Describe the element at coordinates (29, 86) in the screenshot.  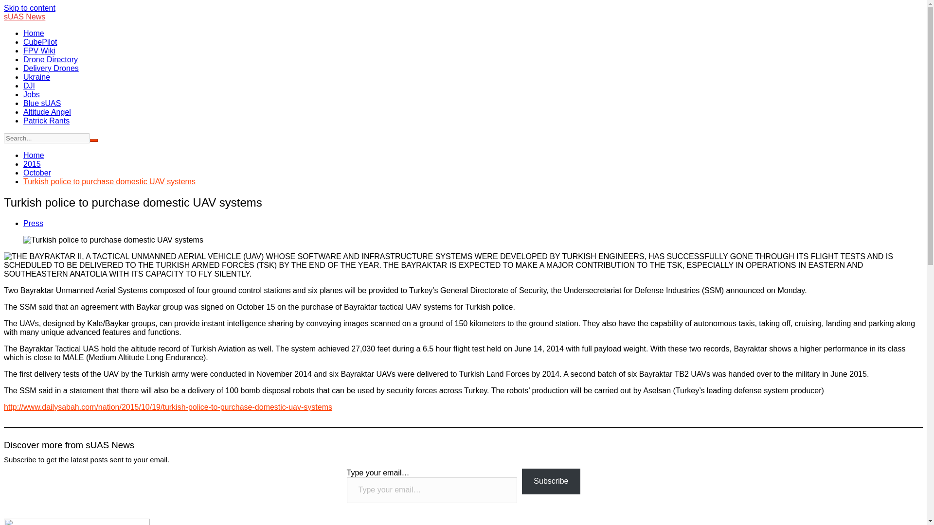
I see `DJI` at that location.